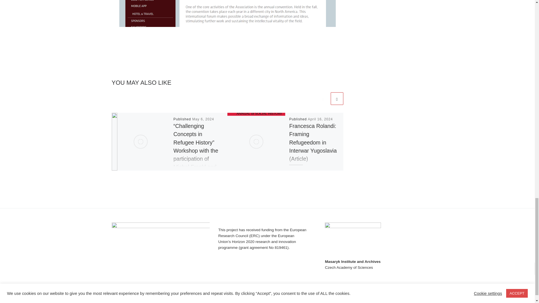 The height and width of the screenshot is (303, 539). I want to click on Next related articles, so click(337, 98).